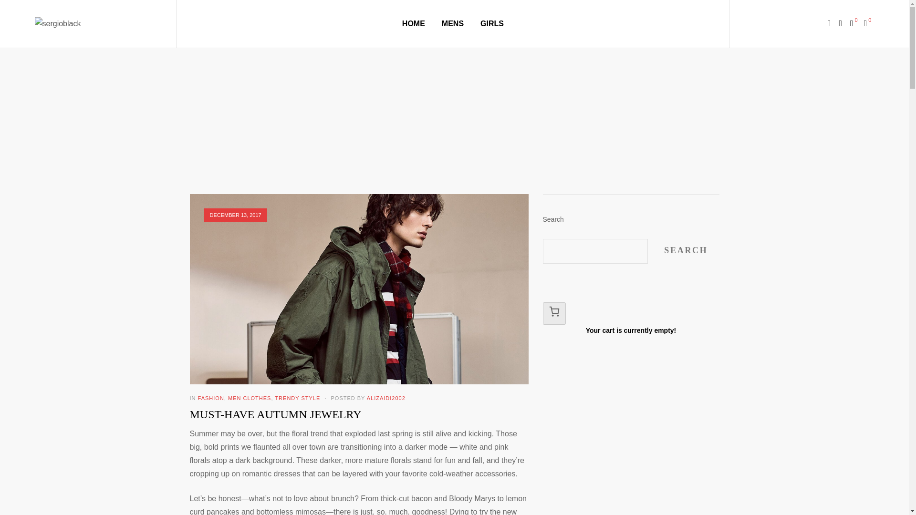 The height and width of the screenshot is (515, 916). What do you see at coordinates (452, 23) in the screenshot?
I see `MENS` at bounding box center [452, 23].